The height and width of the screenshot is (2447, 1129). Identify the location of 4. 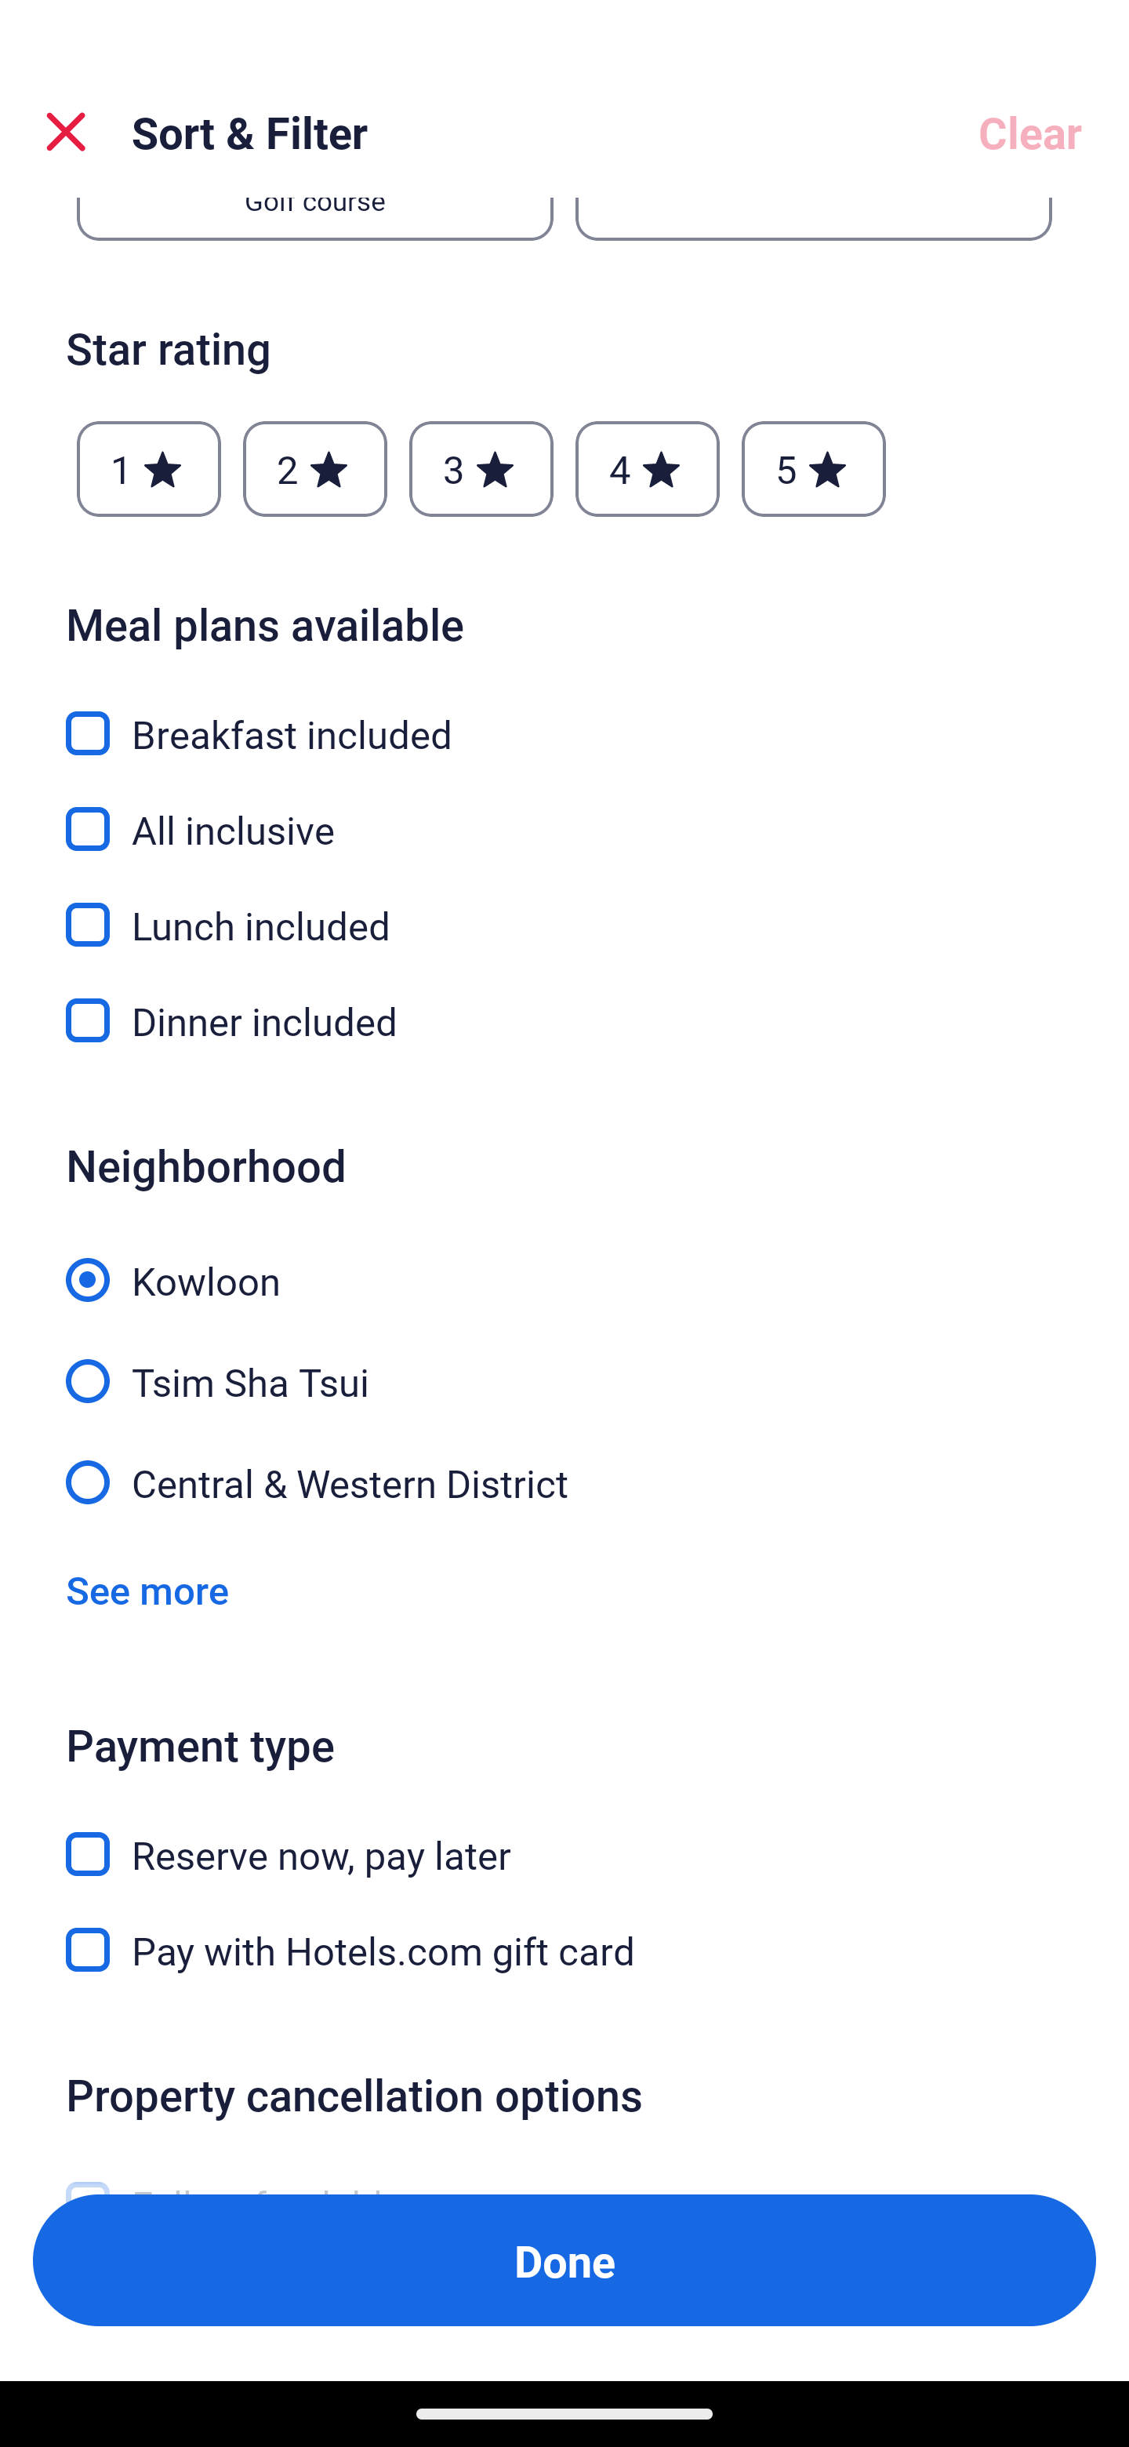
(648, 469).